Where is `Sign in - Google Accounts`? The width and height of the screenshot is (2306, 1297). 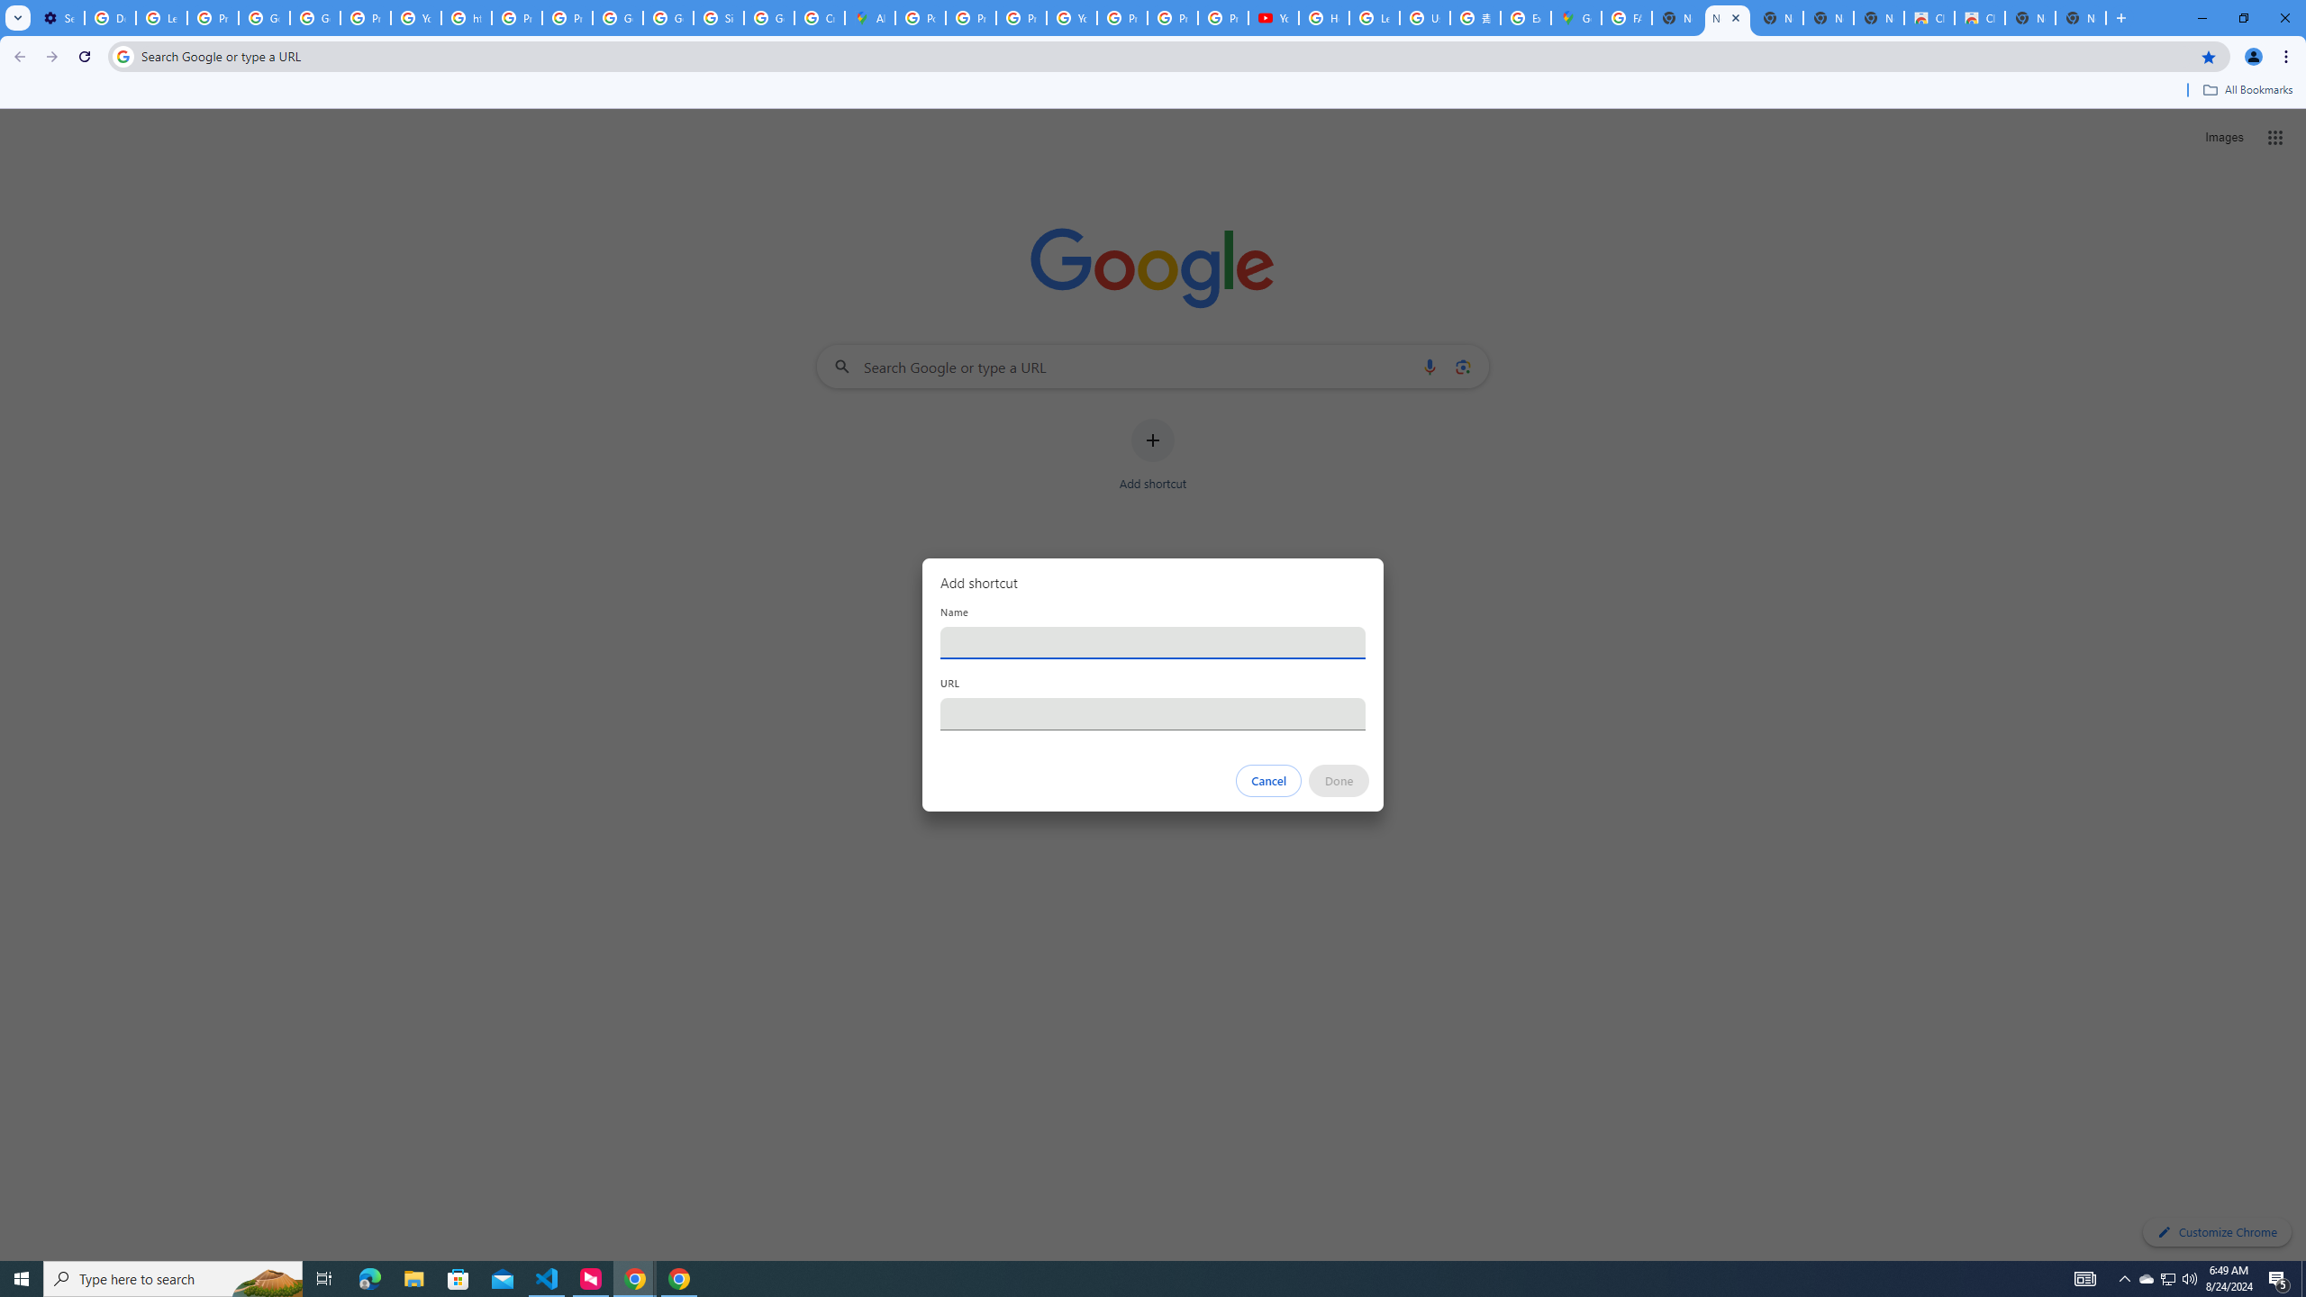 Sign in - Google Accounts is located at coordinates (718, 18).